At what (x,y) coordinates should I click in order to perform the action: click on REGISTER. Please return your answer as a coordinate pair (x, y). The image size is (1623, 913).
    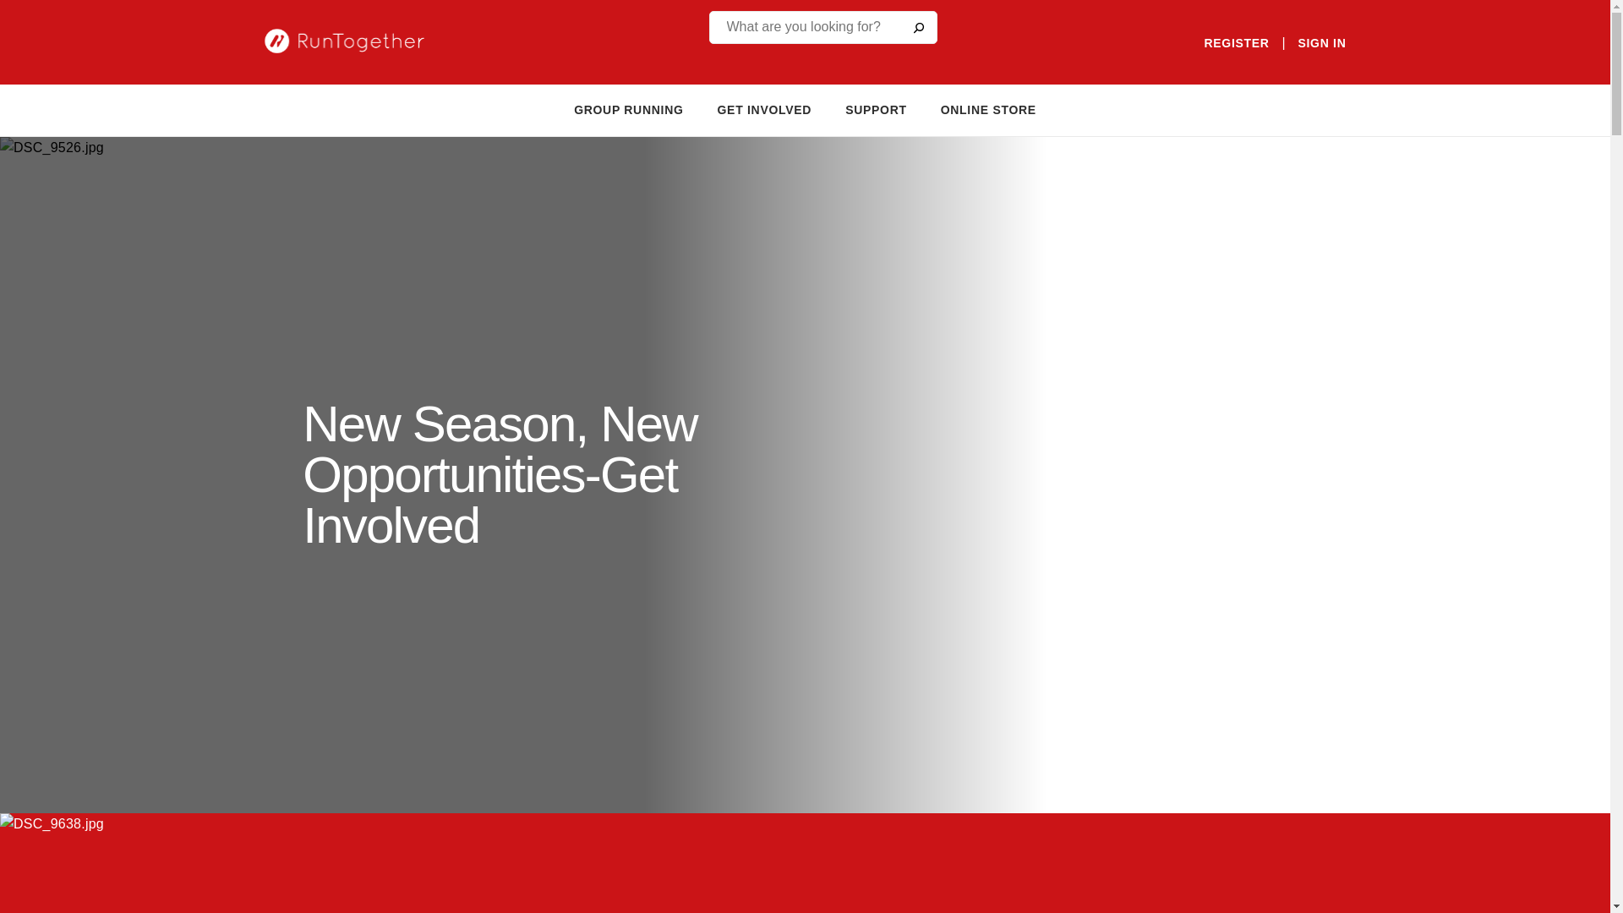
    Looking at the image, I should click on (1236, 44).